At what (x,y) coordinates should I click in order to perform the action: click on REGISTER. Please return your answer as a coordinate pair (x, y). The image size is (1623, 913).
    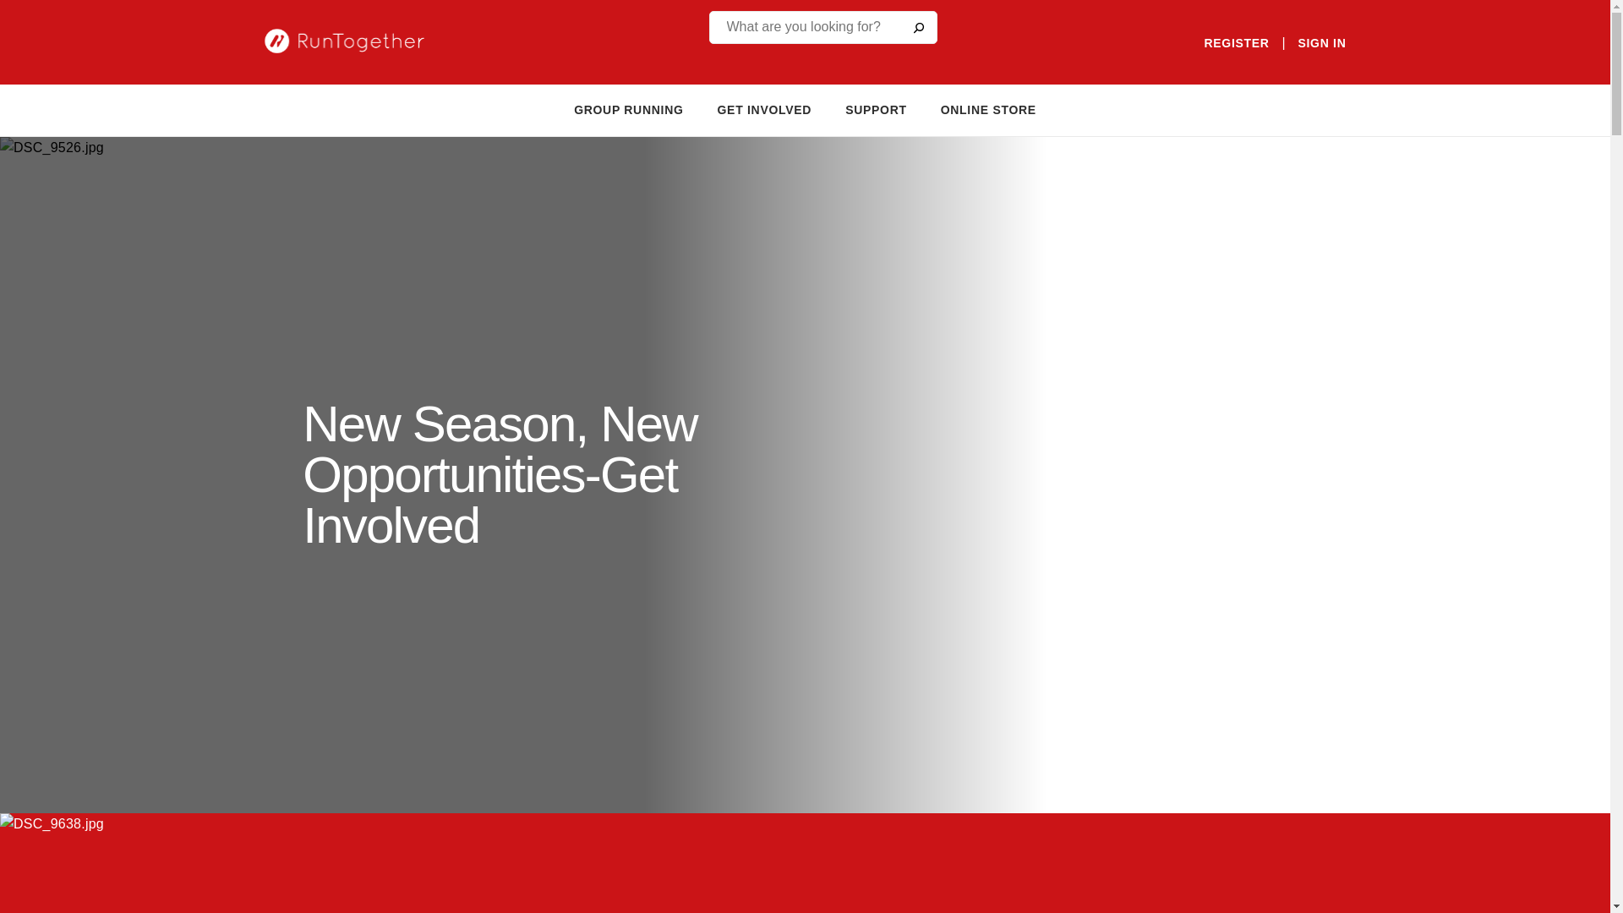
    Looking at the image, I should click on (1236, 44).